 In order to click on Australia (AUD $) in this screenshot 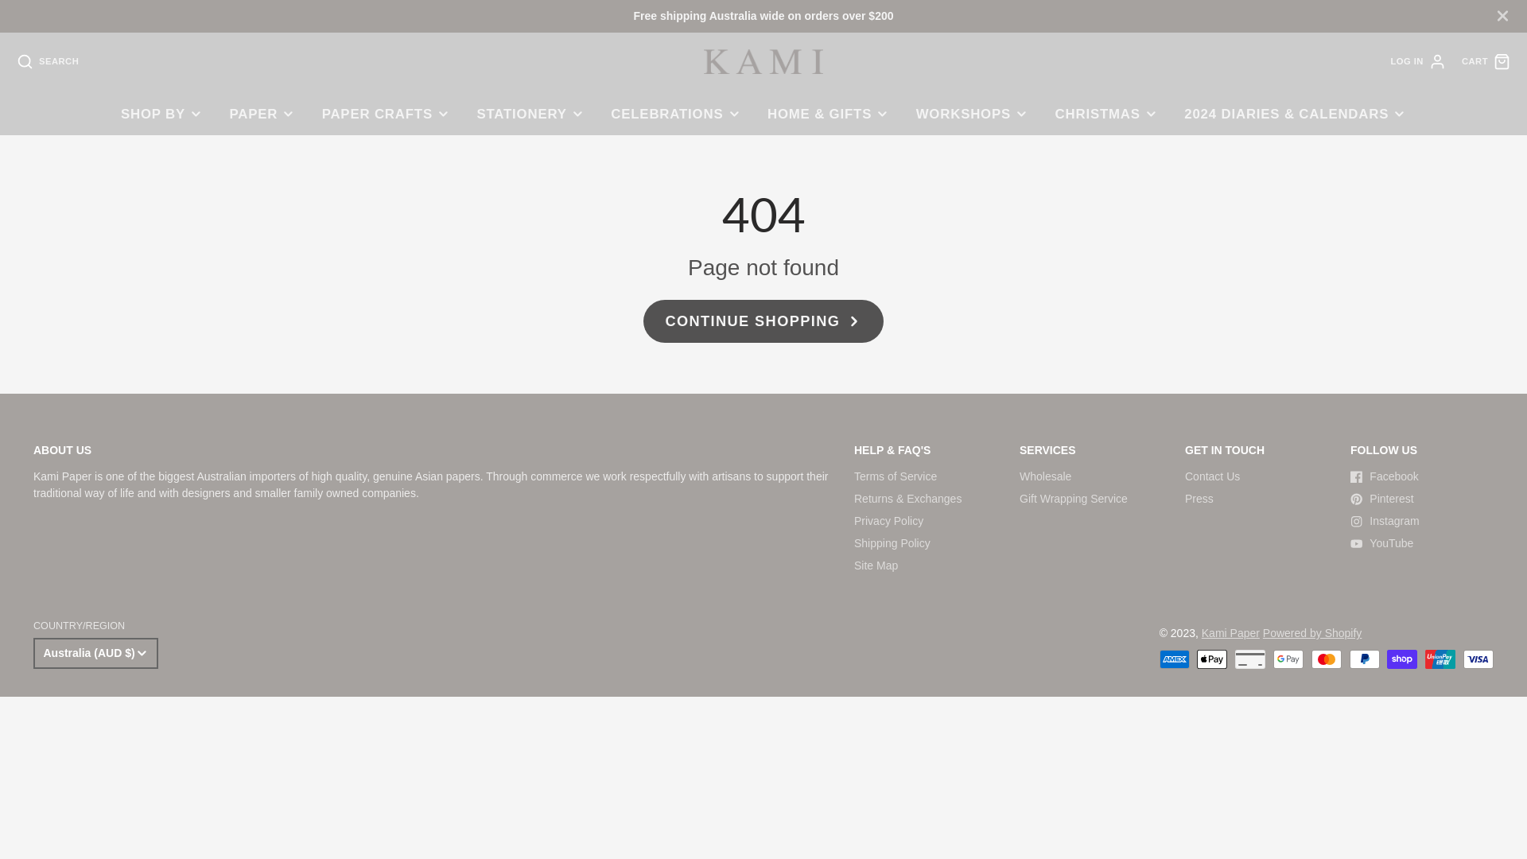, I will do `click(95, 654)`.